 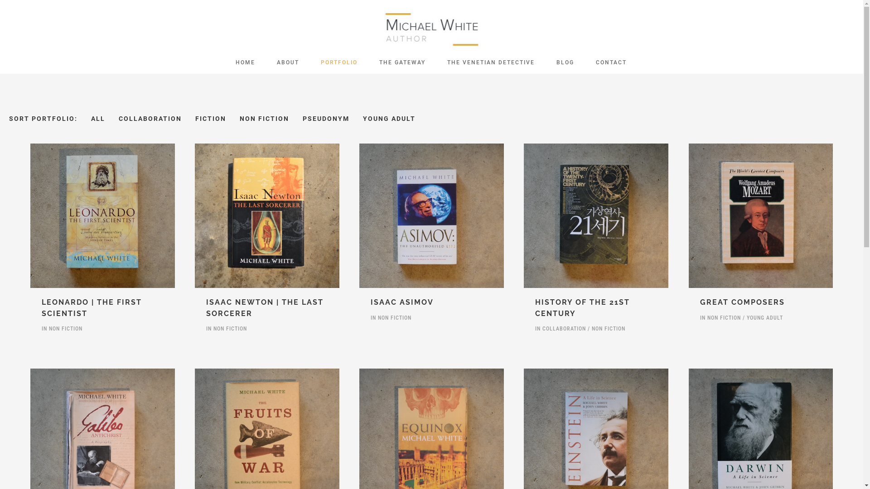 What do you see at coordinates (742, 302) in the screenshot?
I see `GREAT COMPOSERS` at bounding box center [742, 302].